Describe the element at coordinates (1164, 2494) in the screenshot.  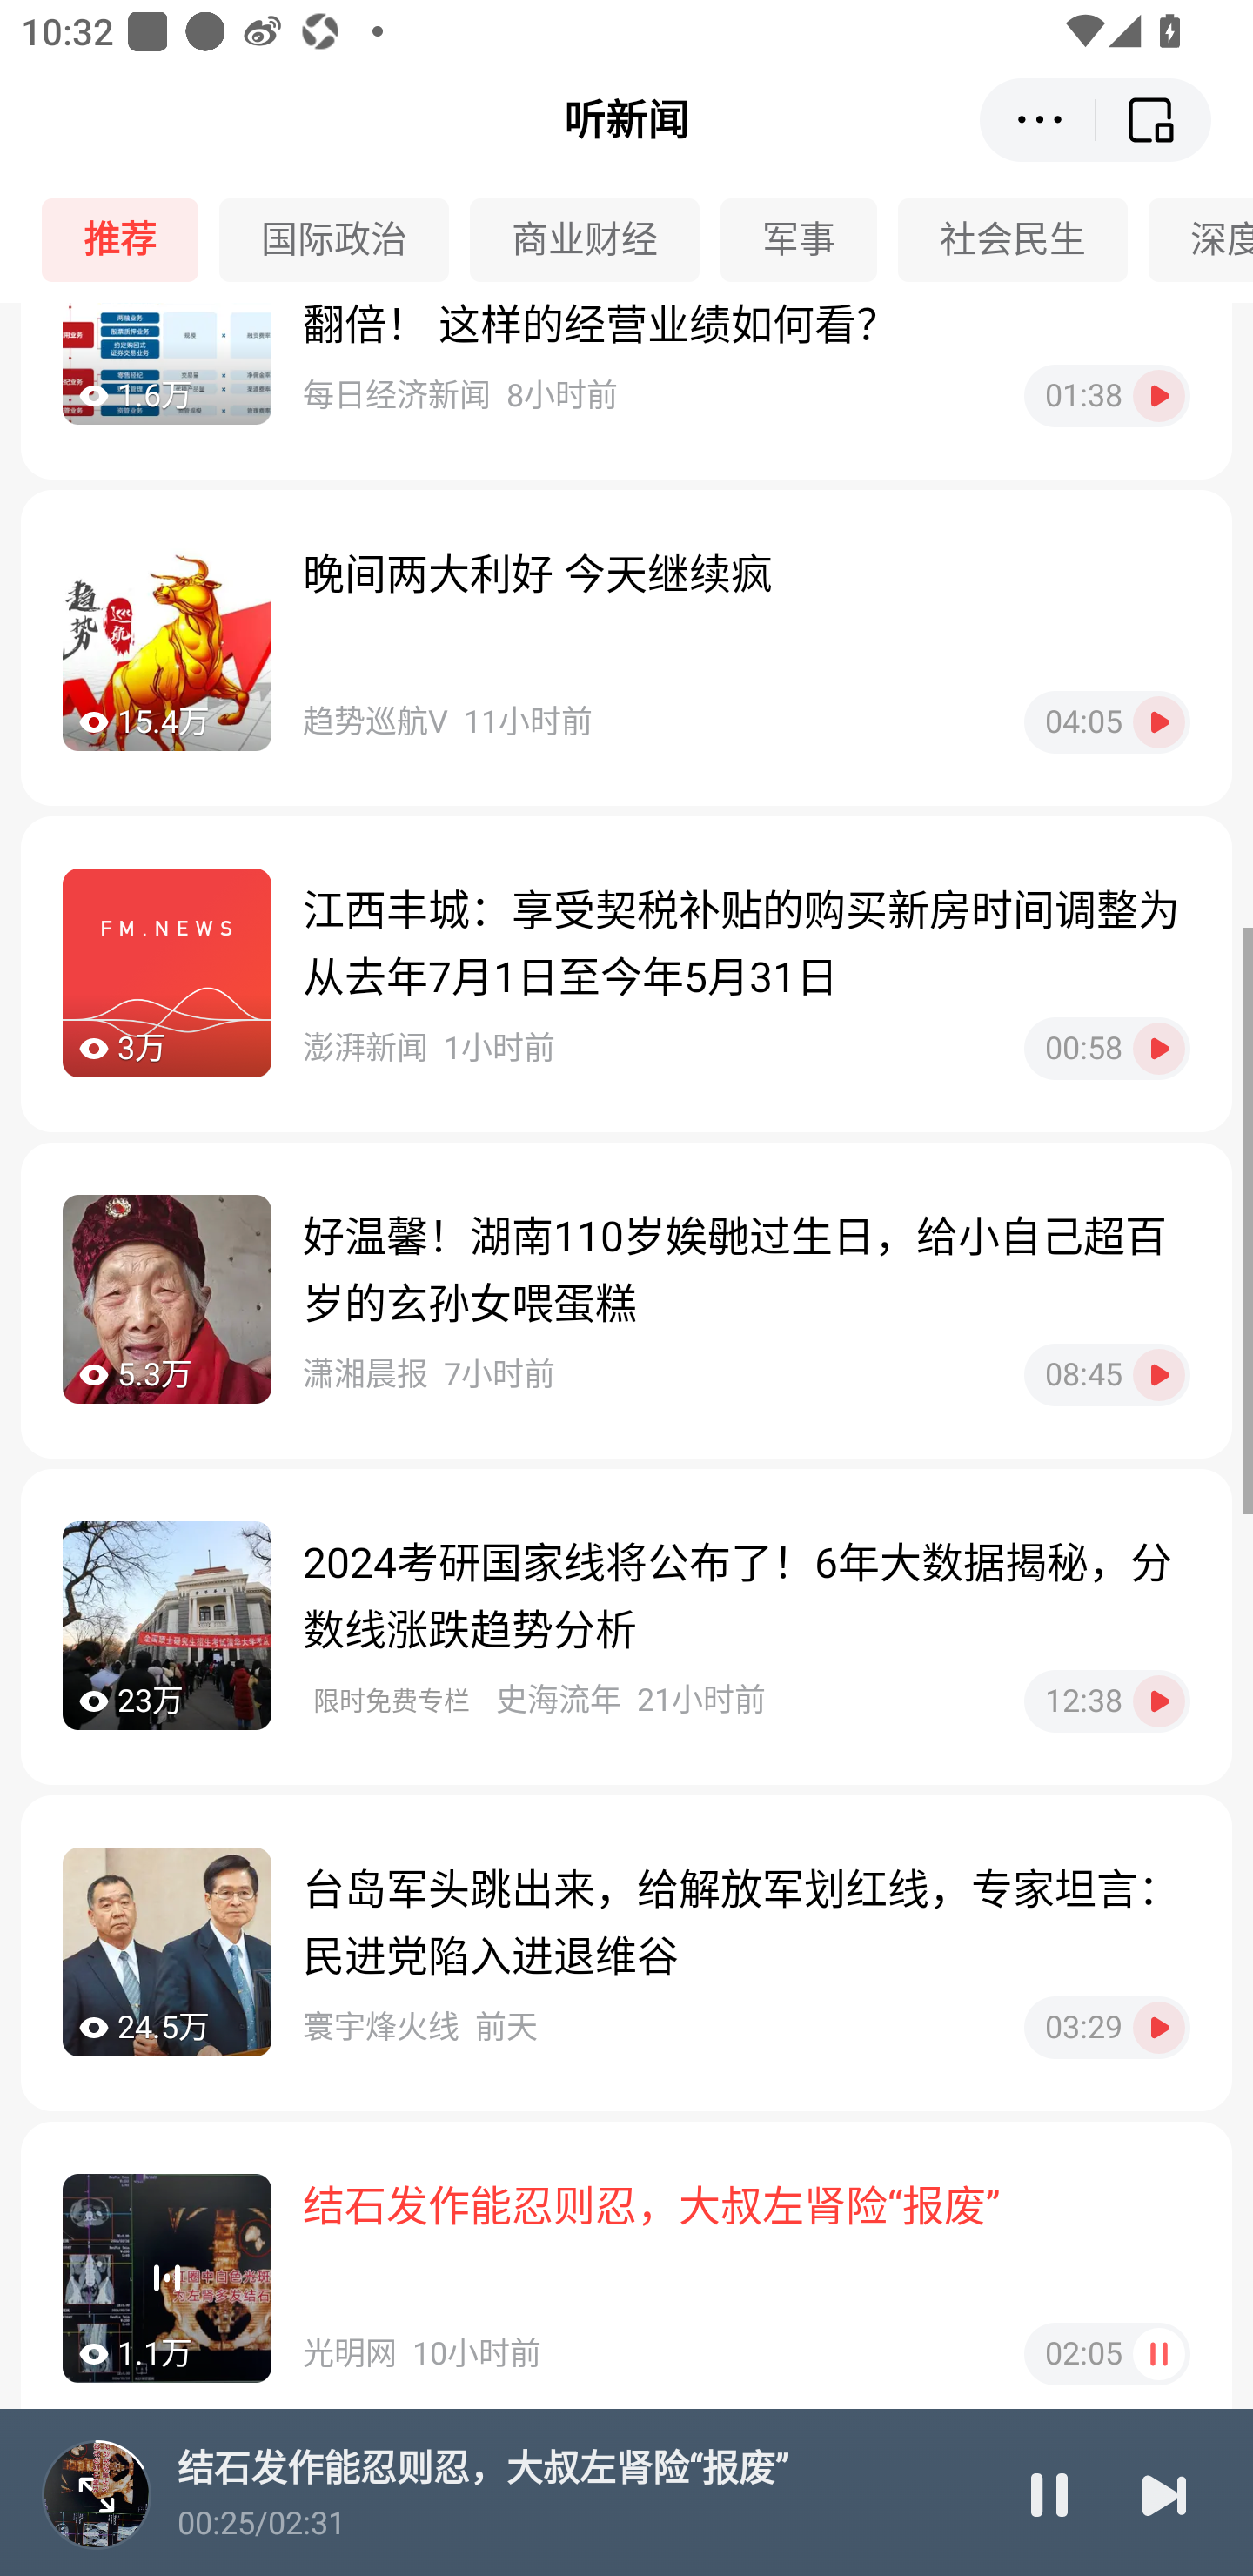
I see `下一篇` at that location.